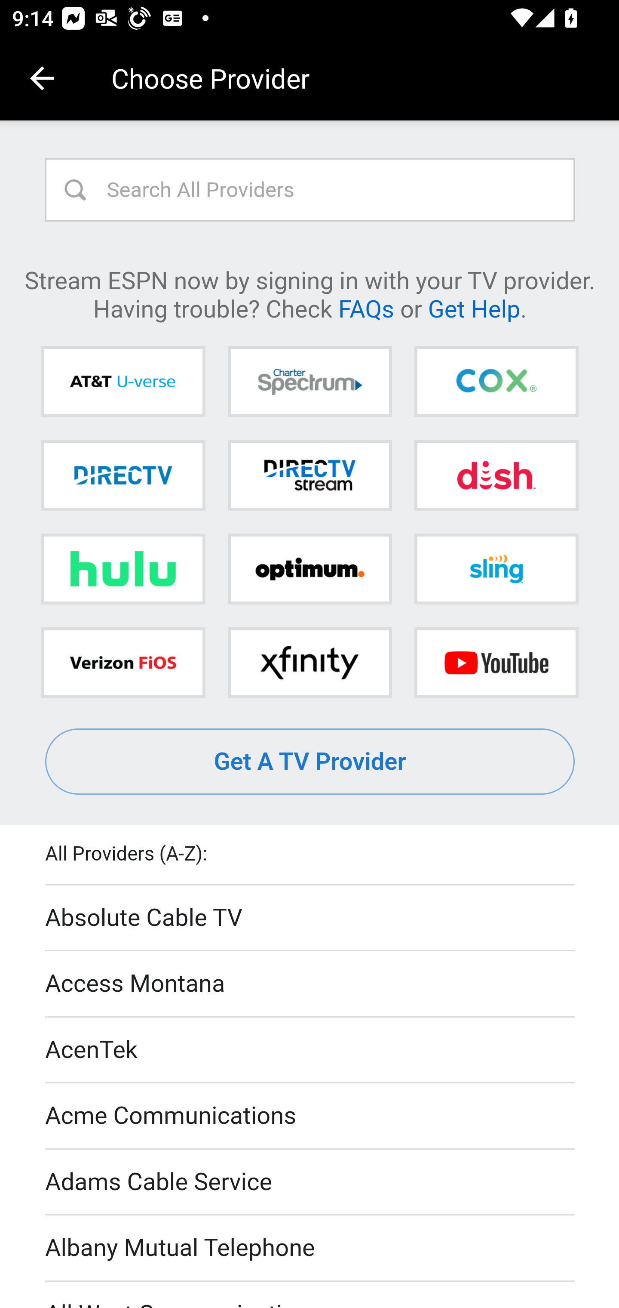 This screenshot has width=619, height=1308. I want to click on Optimum, so click(309, 569).